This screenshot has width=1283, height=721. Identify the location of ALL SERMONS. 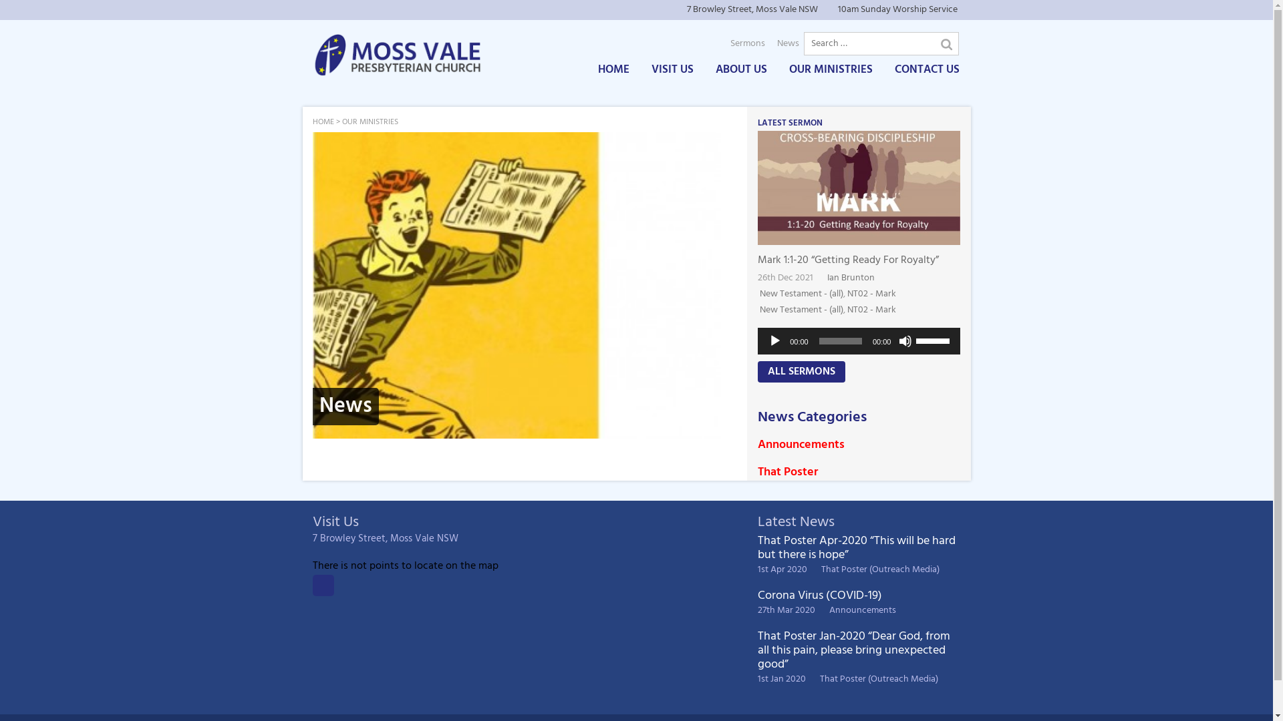
(802, 372).